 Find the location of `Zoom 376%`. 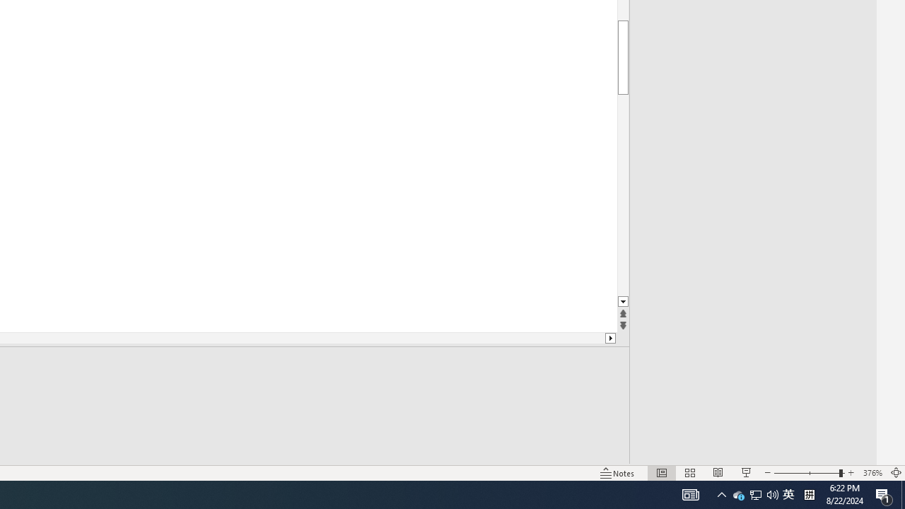

Zoom 376% is located at coordinates (872, 472).